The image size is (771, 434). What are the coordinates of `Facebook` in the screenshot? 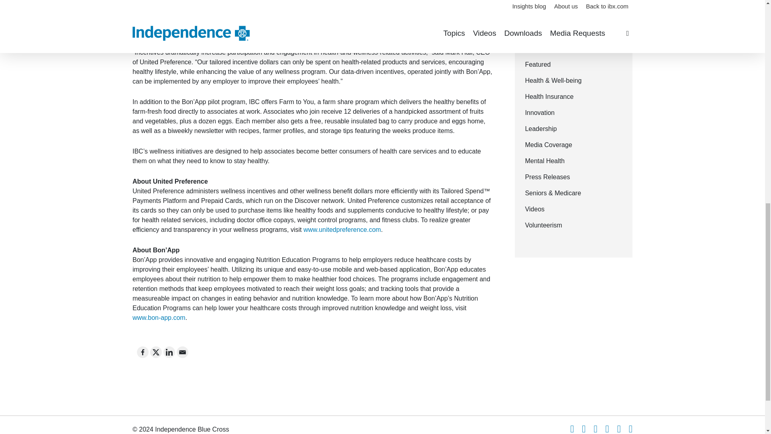 It's located at (143, 352).